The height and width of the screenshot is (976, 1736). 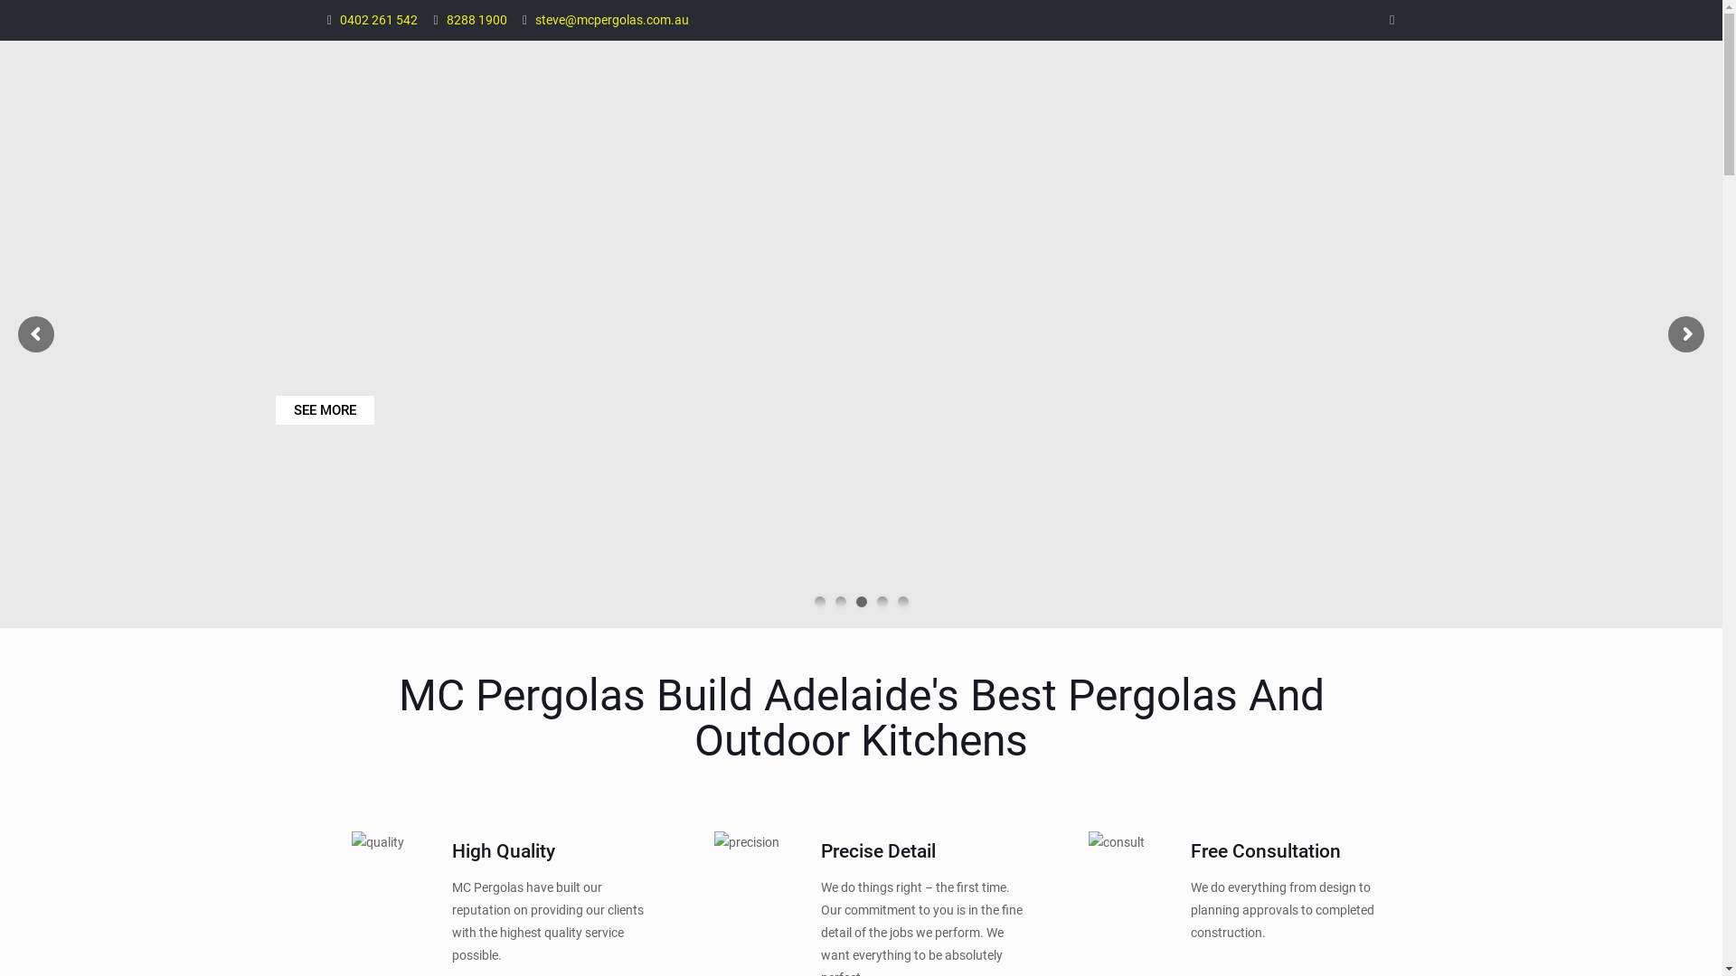 I want to click on Facebook, so click(x=1392, y=20).